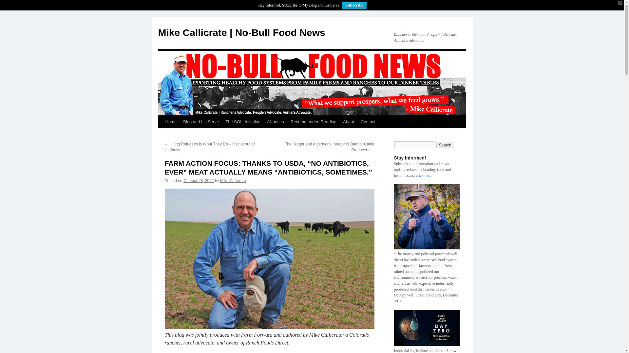 Image resolution: width=629 pixels, height=353 pixels. What do you see at coordinates (275, 122) in the screenshot?
I see `Alliances` at bounding box center [275, 122].